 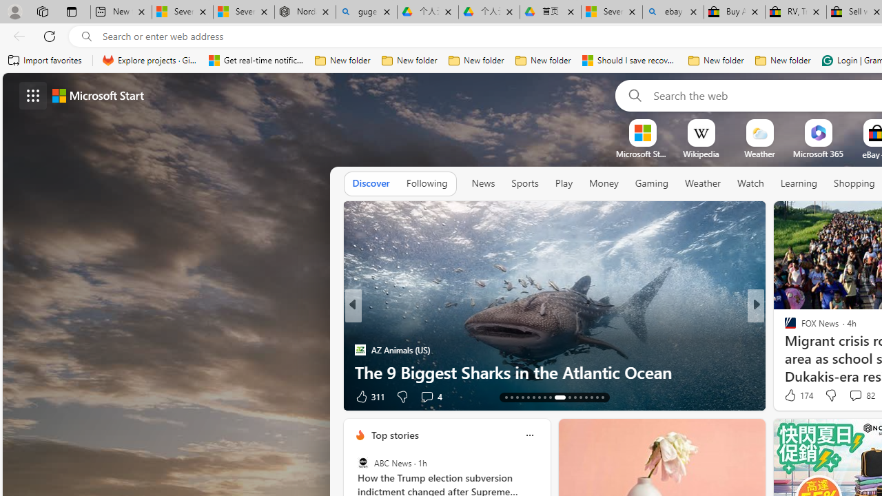 I want to click on 22 Like, so click(x=792, y=395).